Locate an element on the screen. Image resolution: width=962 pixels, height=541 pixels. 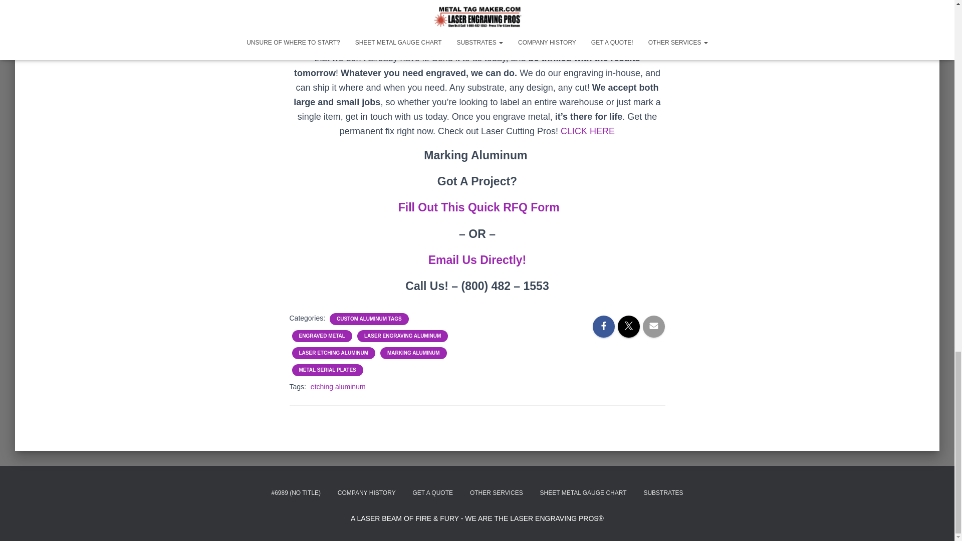
Fill Out This Quick RFQ Form is located at coordinates (479, 207).